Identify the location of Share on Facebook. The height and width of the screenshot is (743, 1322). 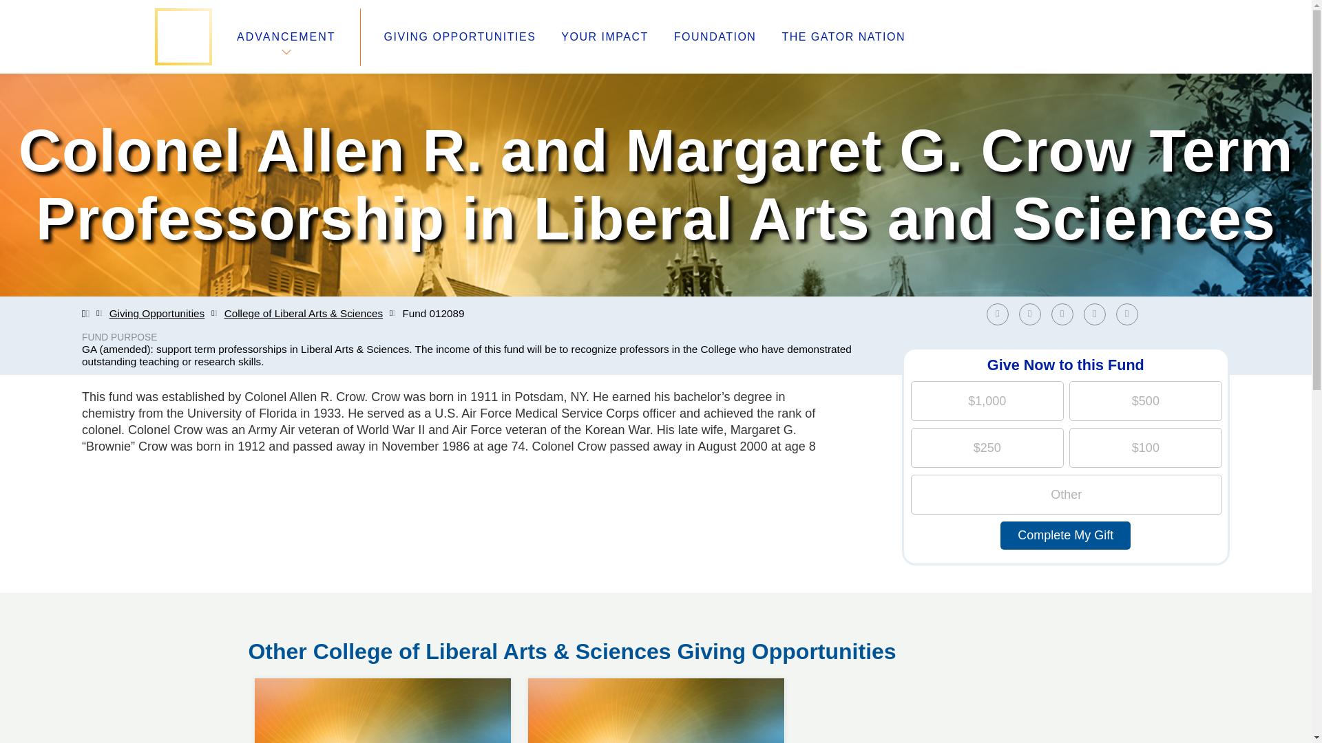
(1000, 314).